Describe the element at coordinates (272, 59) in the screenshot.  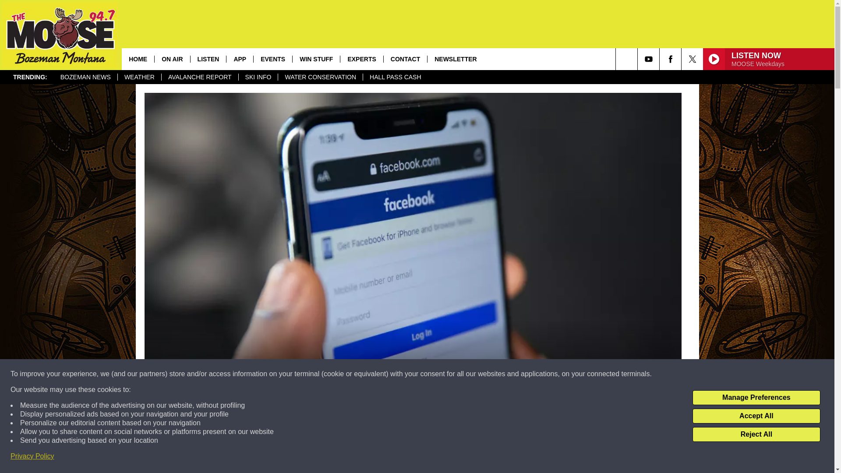
I see `EVENTS` at that location.